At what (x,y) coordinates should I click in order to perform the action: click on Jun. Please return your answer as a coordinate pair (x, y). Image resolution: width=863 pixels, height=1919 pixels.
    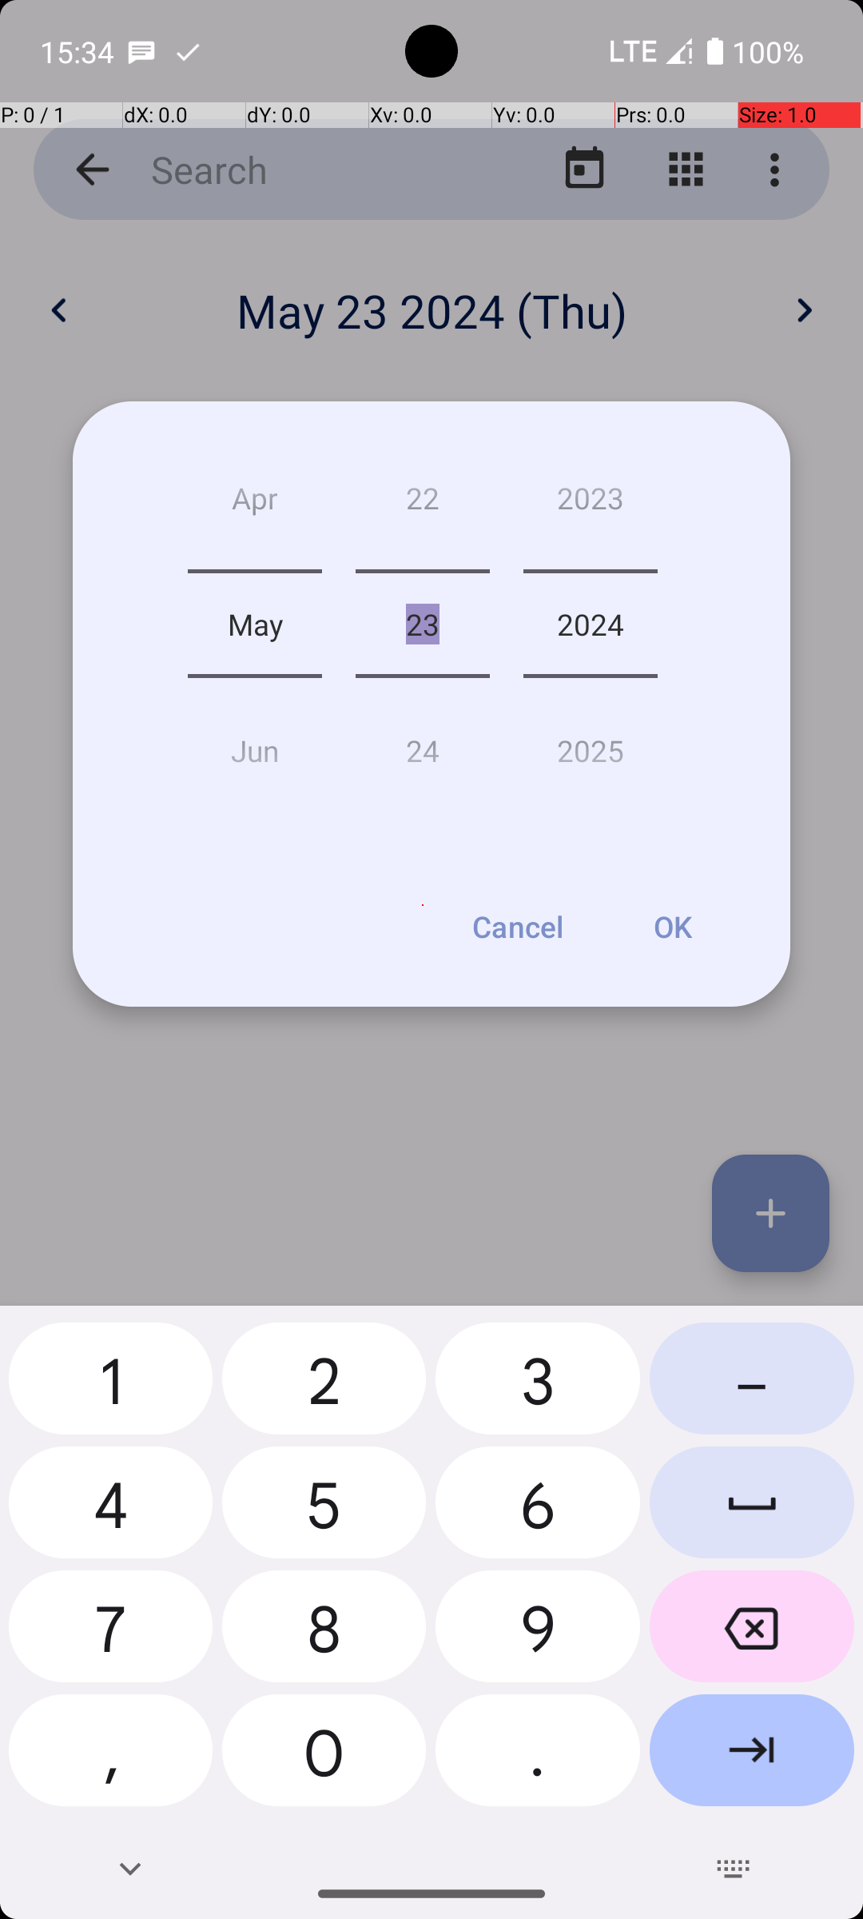
    Looking at the image, I should click on (255, 744).